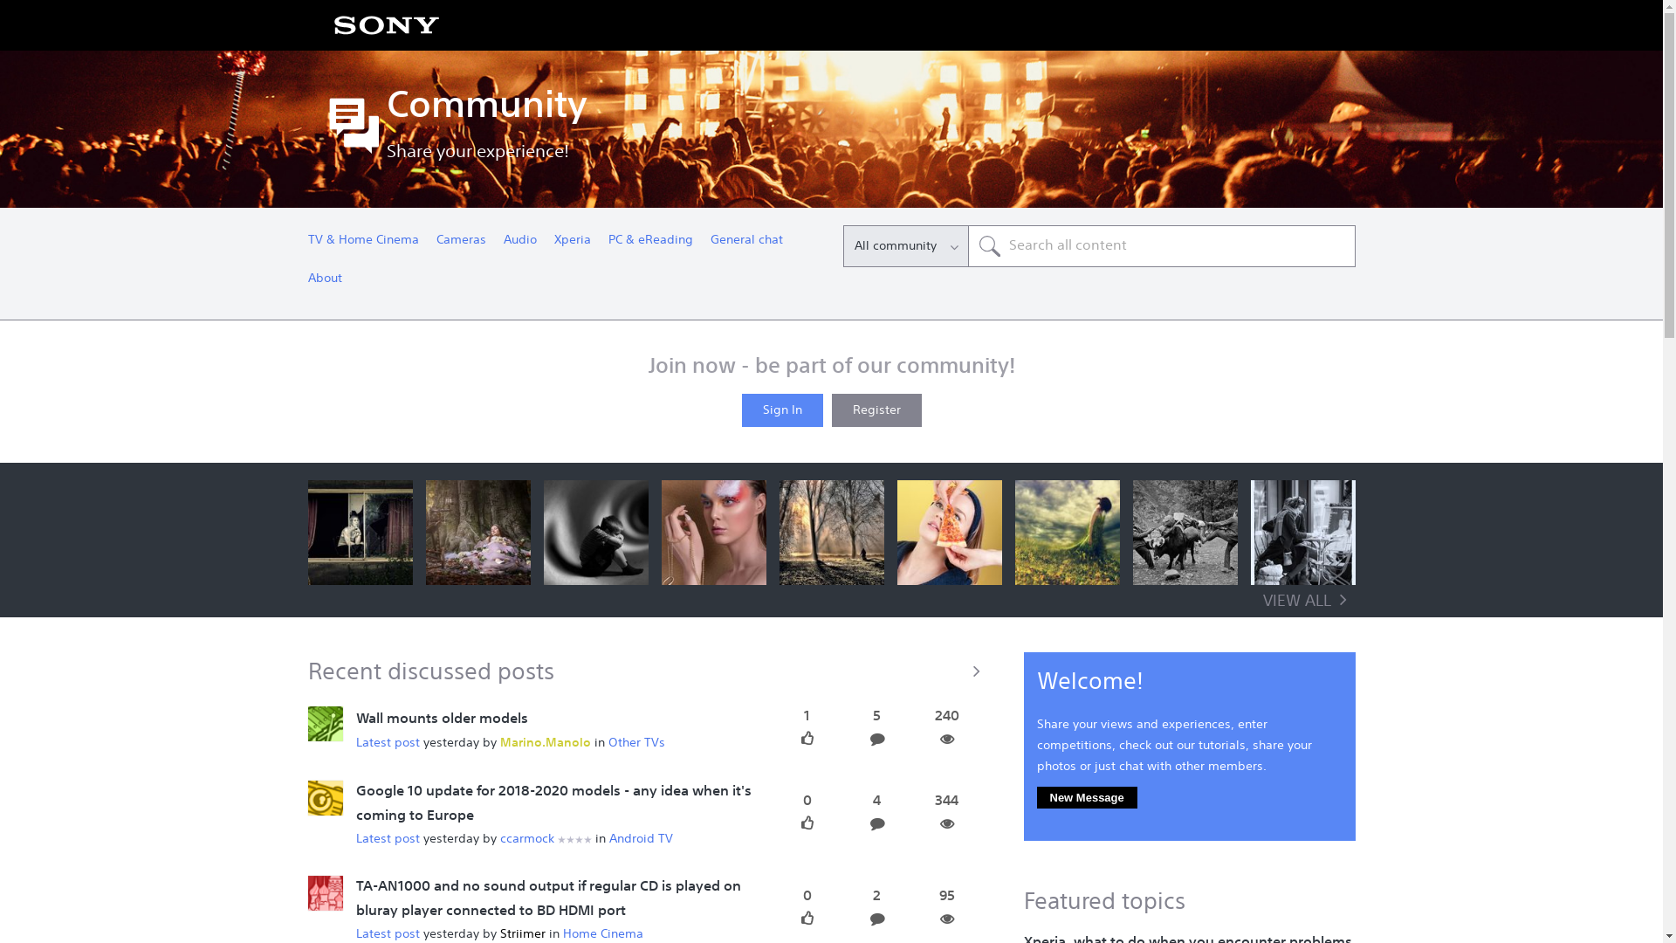 This screenshot has height=943, width=1676. What do you see at coordinates (388, 839) in the screenshot?
I see `Latest post` at bounding box center [388, 839].